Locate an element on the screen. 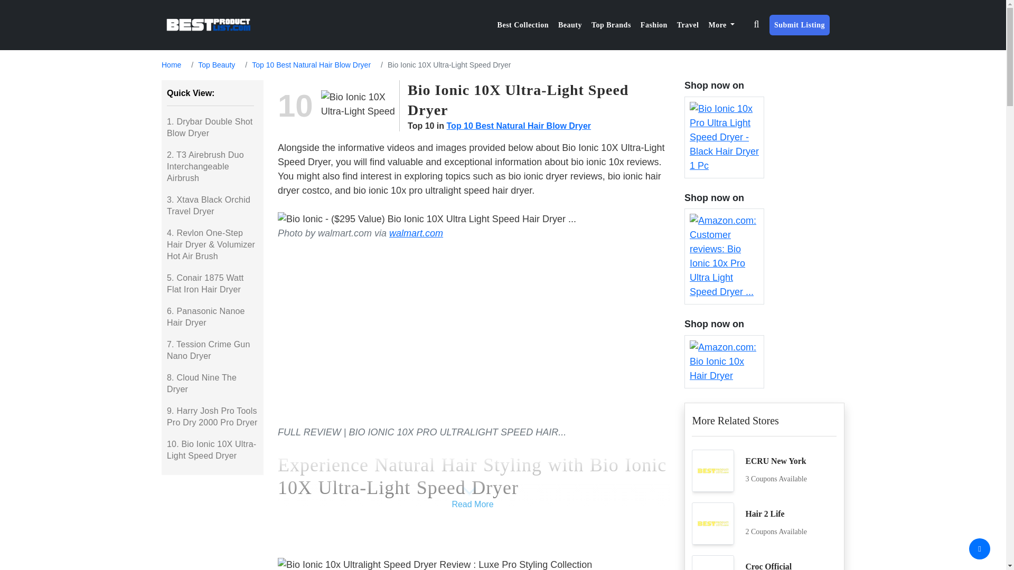 The width and height of the screenshot is (1014, 570). More is located at coordinates (721, 25).